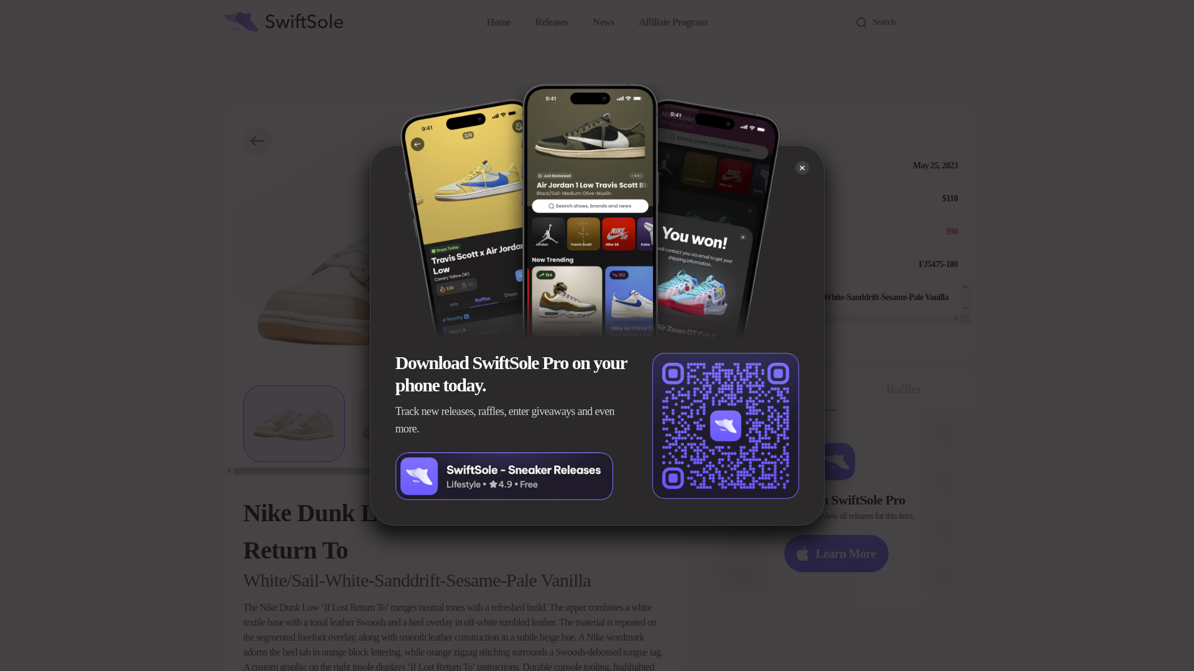  I want to click on Releases, so click(551, 22).